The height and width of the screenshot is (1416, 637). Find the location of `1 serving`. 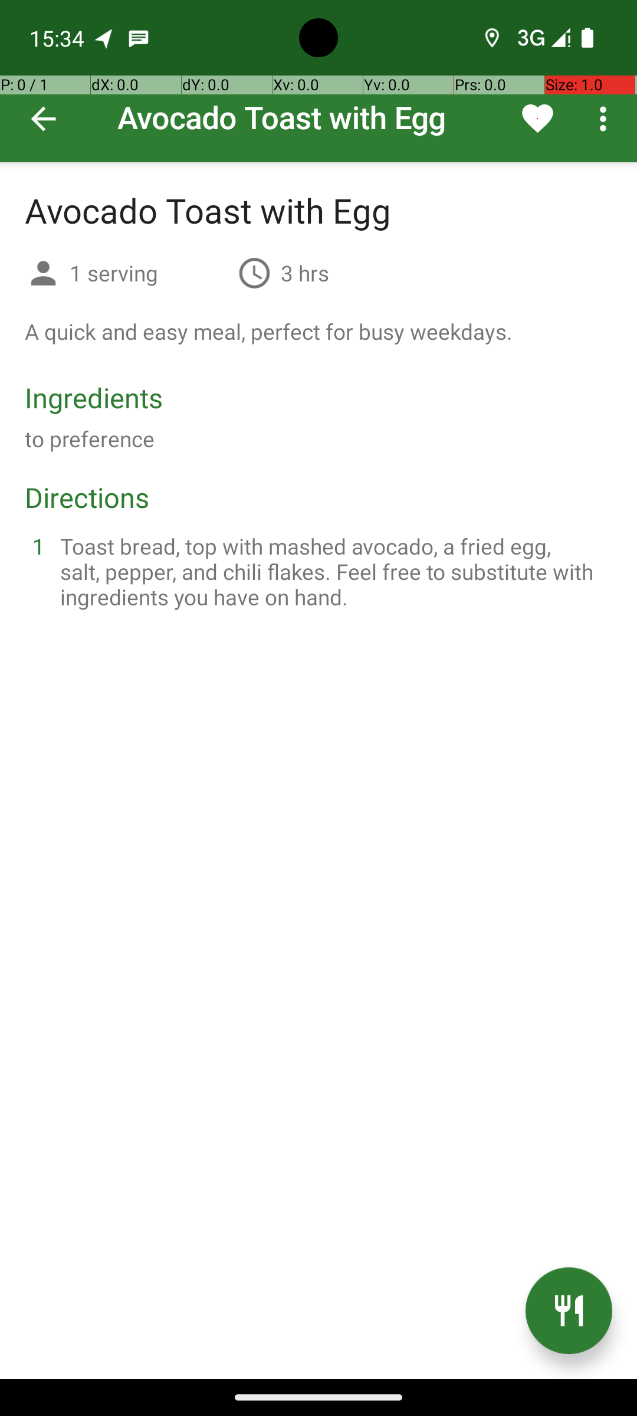

1 serving is located at coordinates (149, 273).